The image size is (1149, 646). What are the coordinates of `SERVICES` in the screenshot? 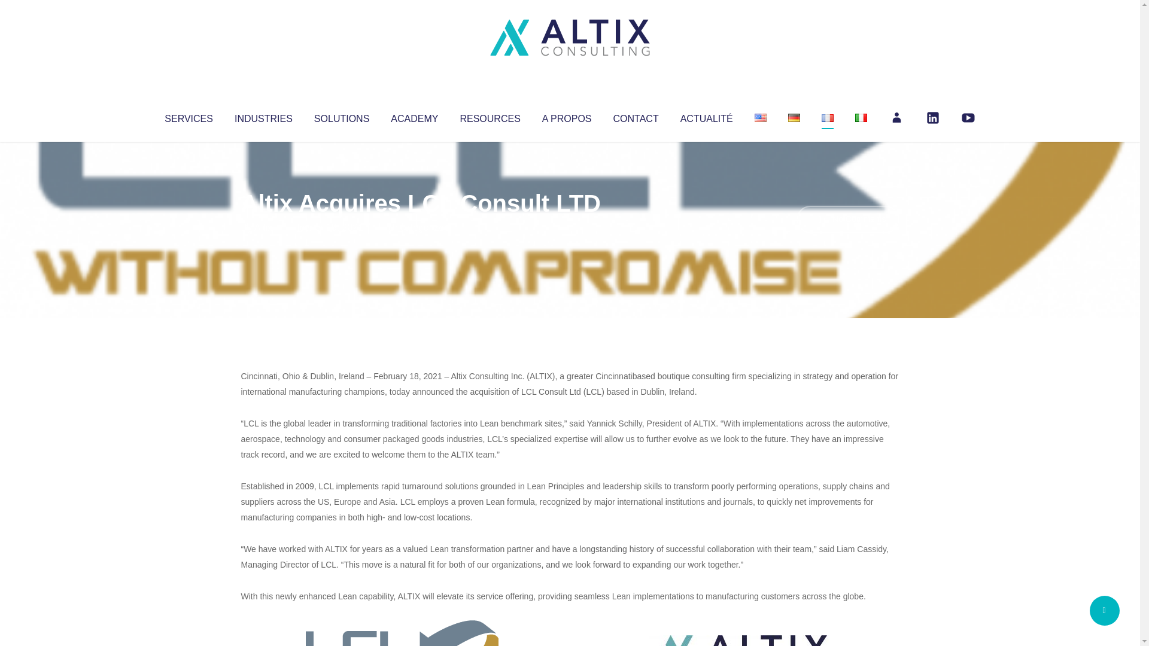 It's located at (188, 116).